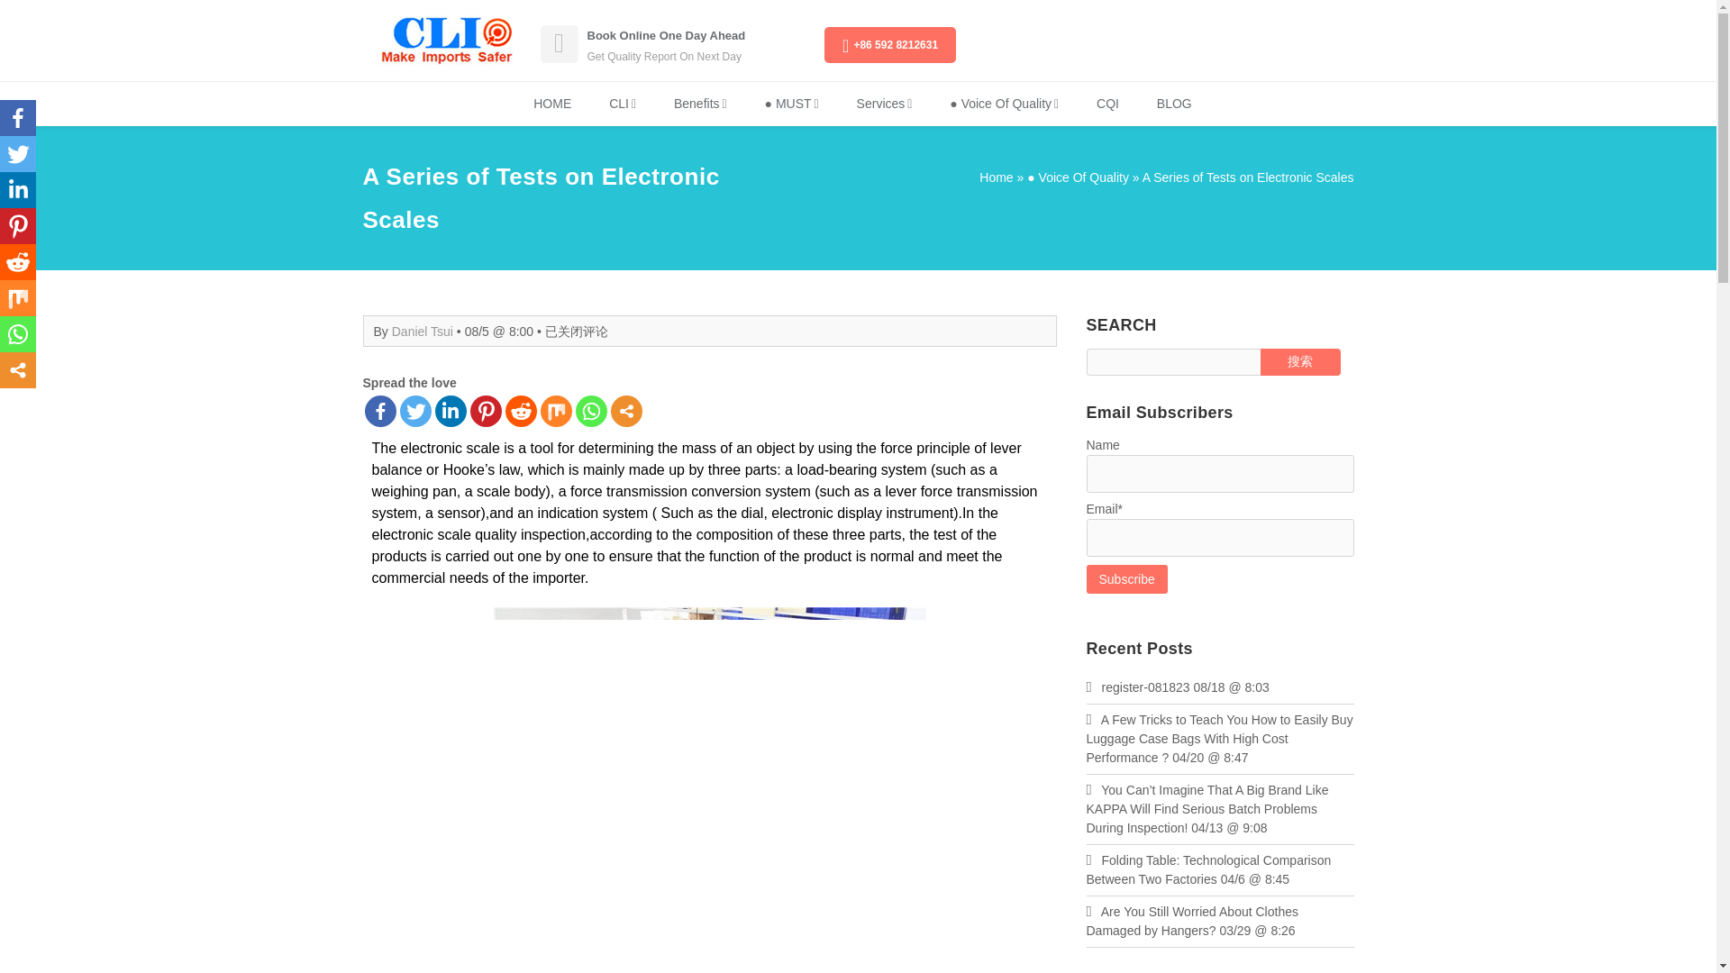 The width and height of the screenshot is (1730, 973). Describe the element at coordinates (625, 411) in the screenshot. I see `More` at that location.